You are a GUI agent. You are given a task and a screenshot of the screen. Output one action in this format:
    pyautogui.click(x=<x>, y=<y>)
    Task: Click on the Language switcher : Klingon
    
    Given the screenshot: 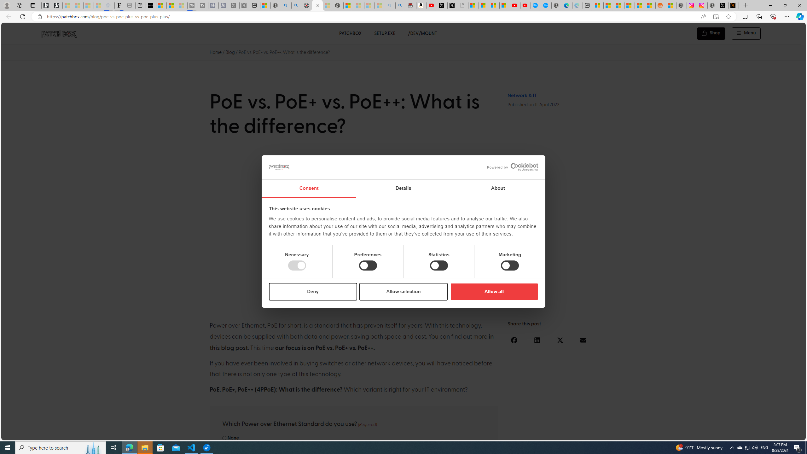 What is the action you would take?
    pyautogui.click(x=790, y=434)
    